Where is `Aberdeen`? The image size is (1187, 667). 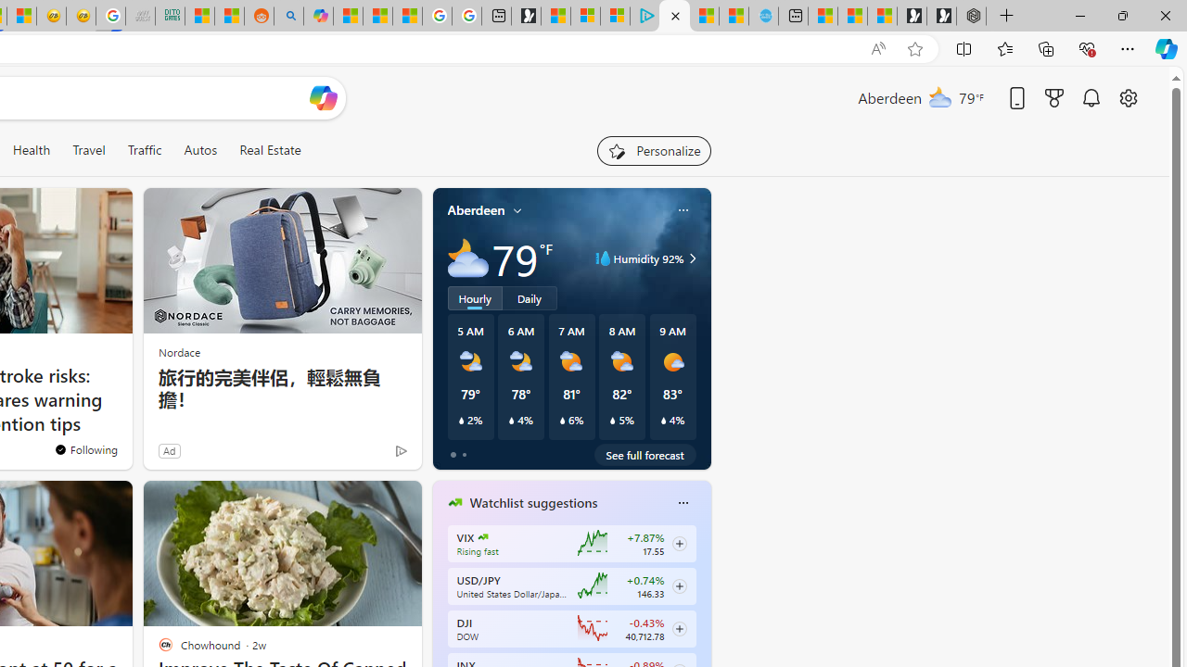 Aberdeen is located at coordinates (477, 210).